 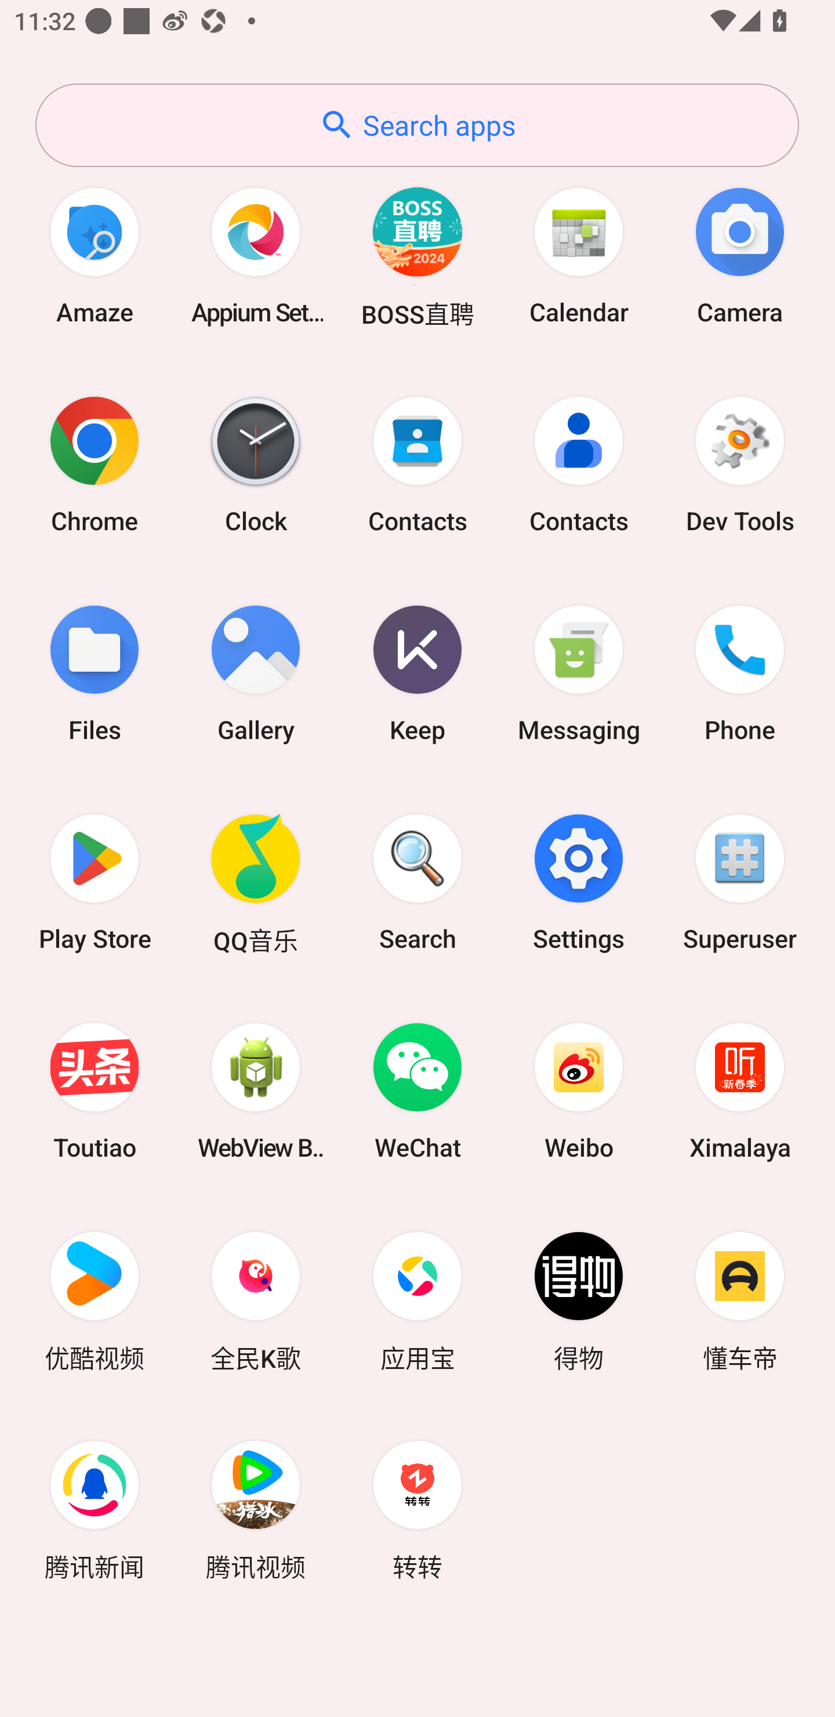 What do you see at coordinates (579, 1091) in the screenshot?
I see `Weibo` at bounding box center [579, 1091].